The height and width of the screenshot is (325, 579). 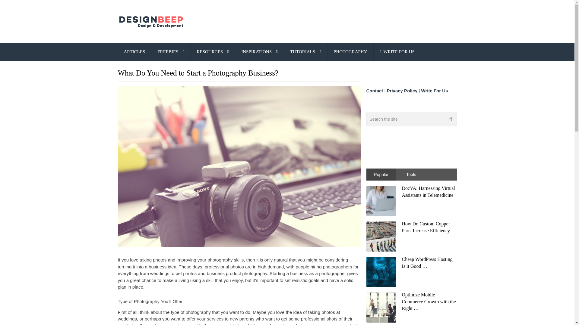 What do you see at coordinates (397, 51) in the screenshot?
I see `WRITE FOR US` at bounding box center [397, 51].